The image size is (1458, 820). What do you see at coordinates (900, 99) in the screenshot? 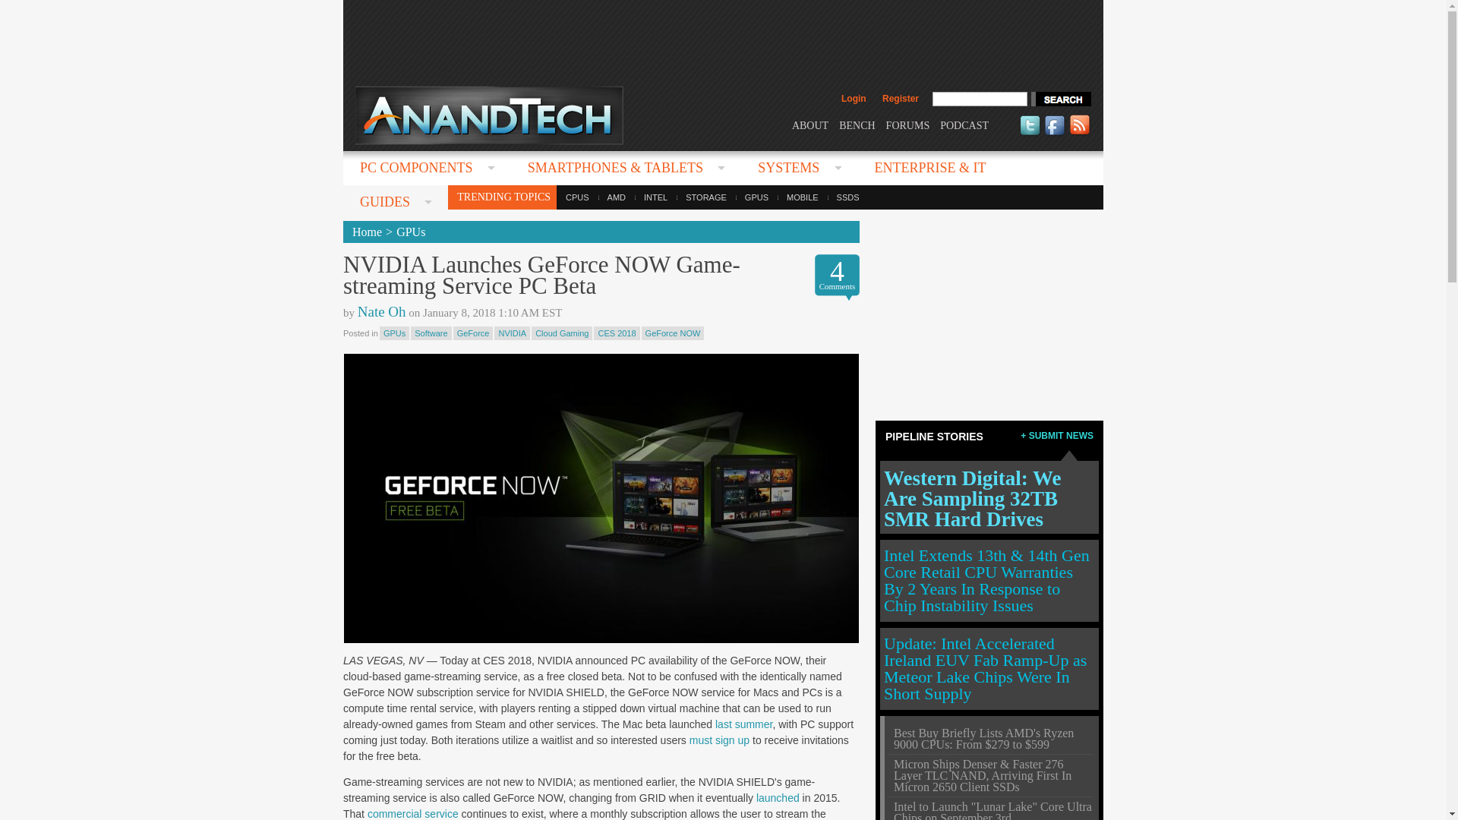
I see `Register` at bounding box center [900, 99].